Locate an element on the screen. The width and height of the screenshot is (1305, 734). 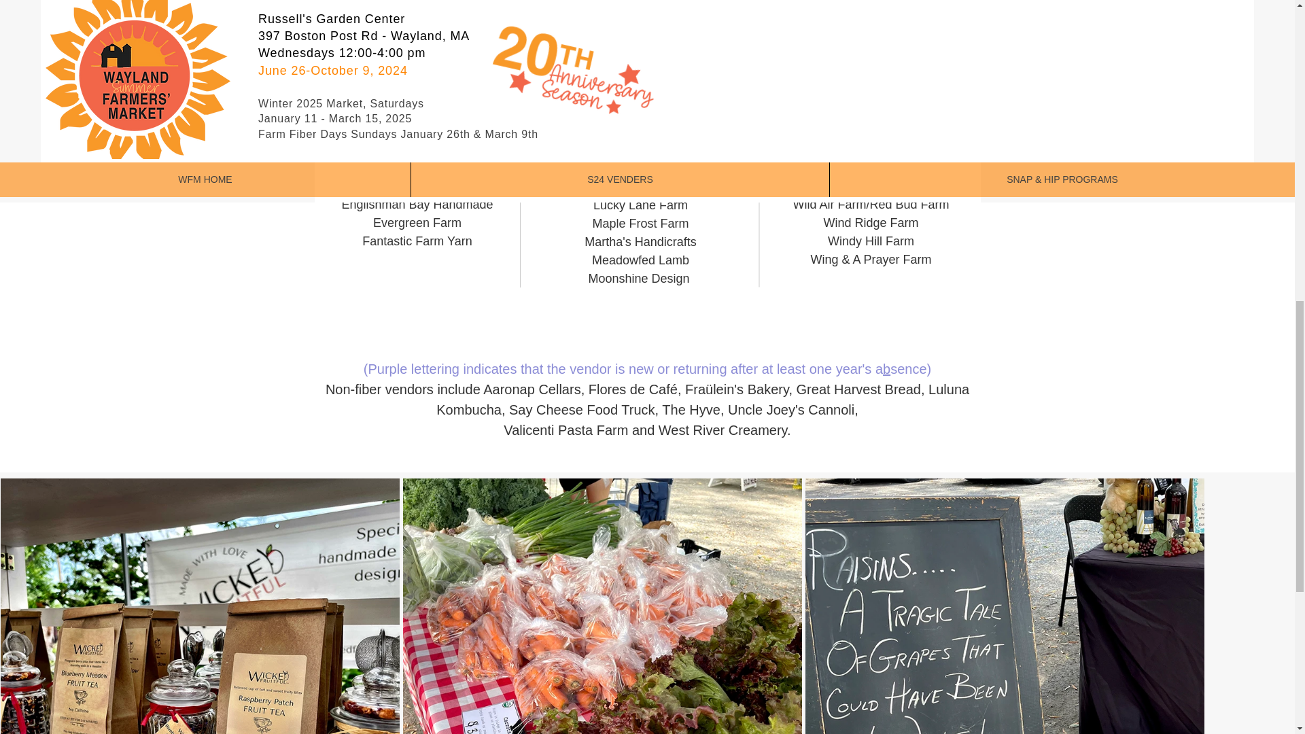
Dirty Water DyeWorks is located at coordinates (417, 150).